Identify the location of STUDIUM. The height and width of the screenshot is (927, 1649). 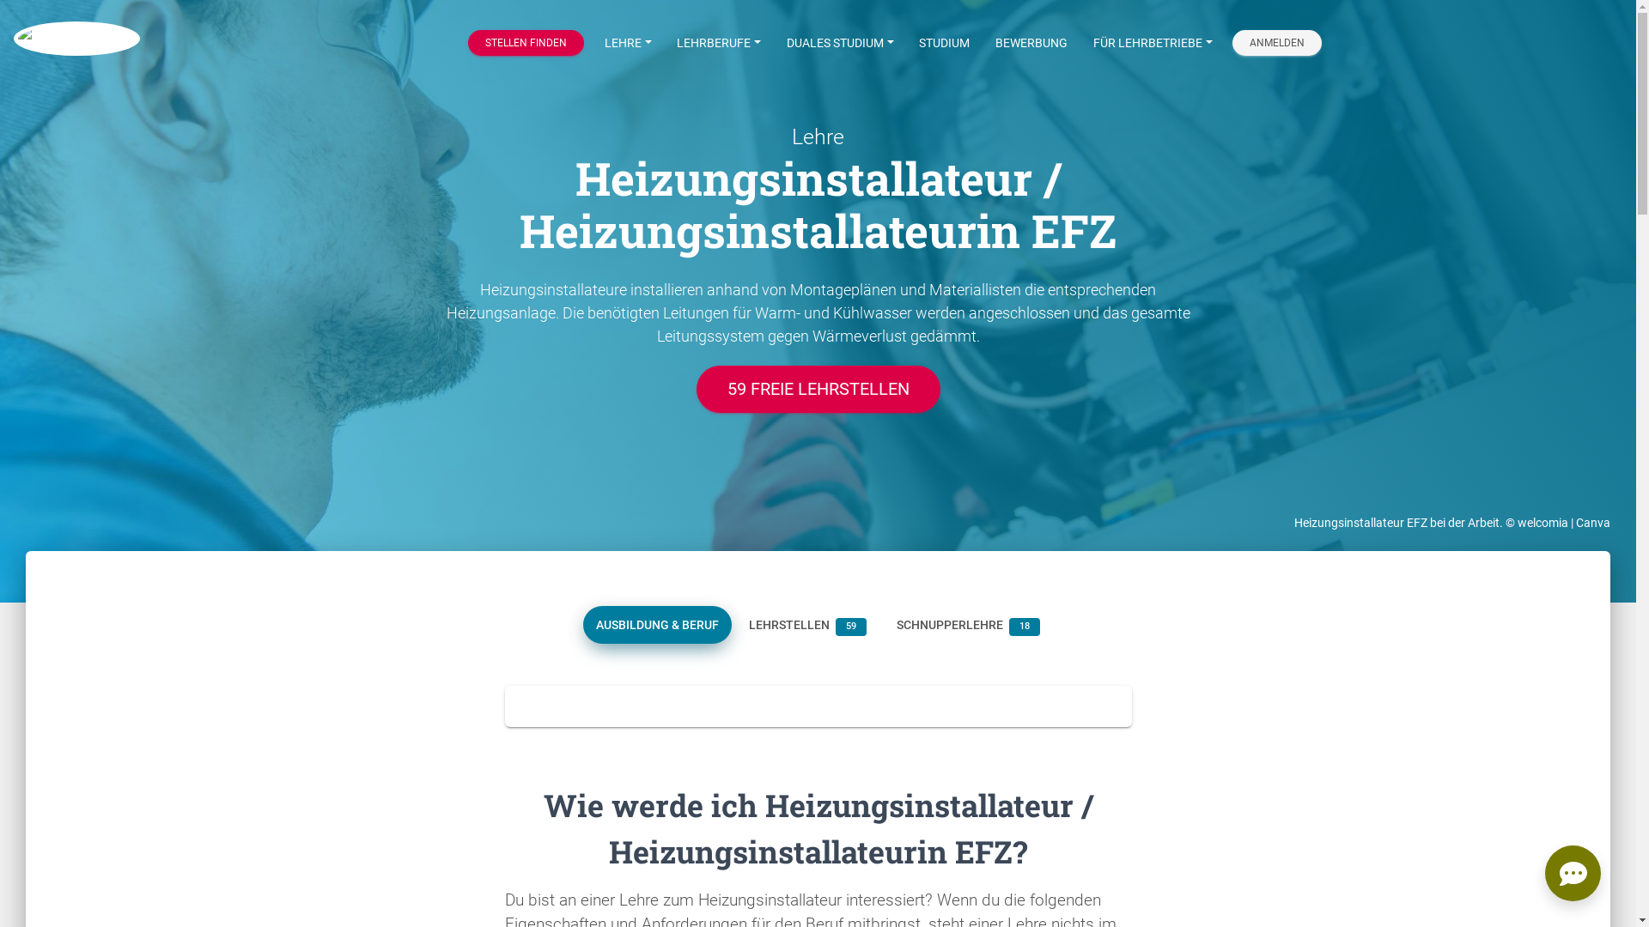
(945, 43).